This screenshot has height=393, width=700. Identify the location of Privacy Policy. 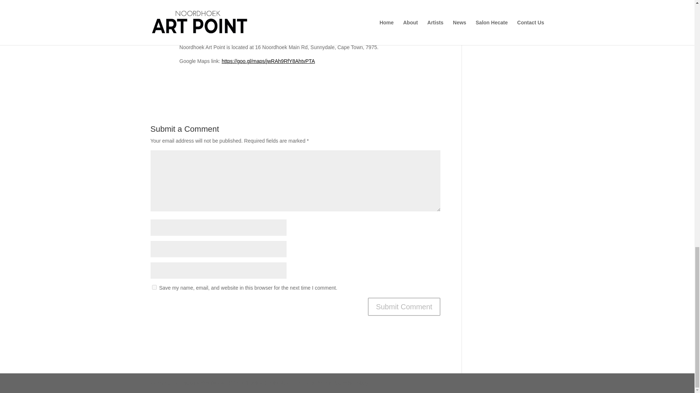
(313, 383).